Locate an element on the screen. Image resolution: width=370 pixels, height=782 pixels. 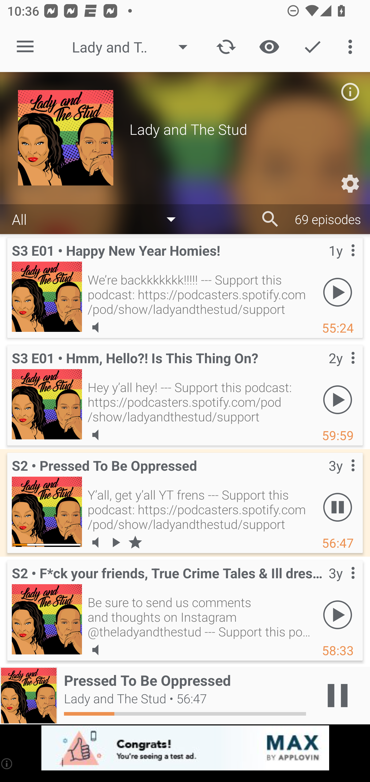
Contextual menu is located at coordinates (342, 261).